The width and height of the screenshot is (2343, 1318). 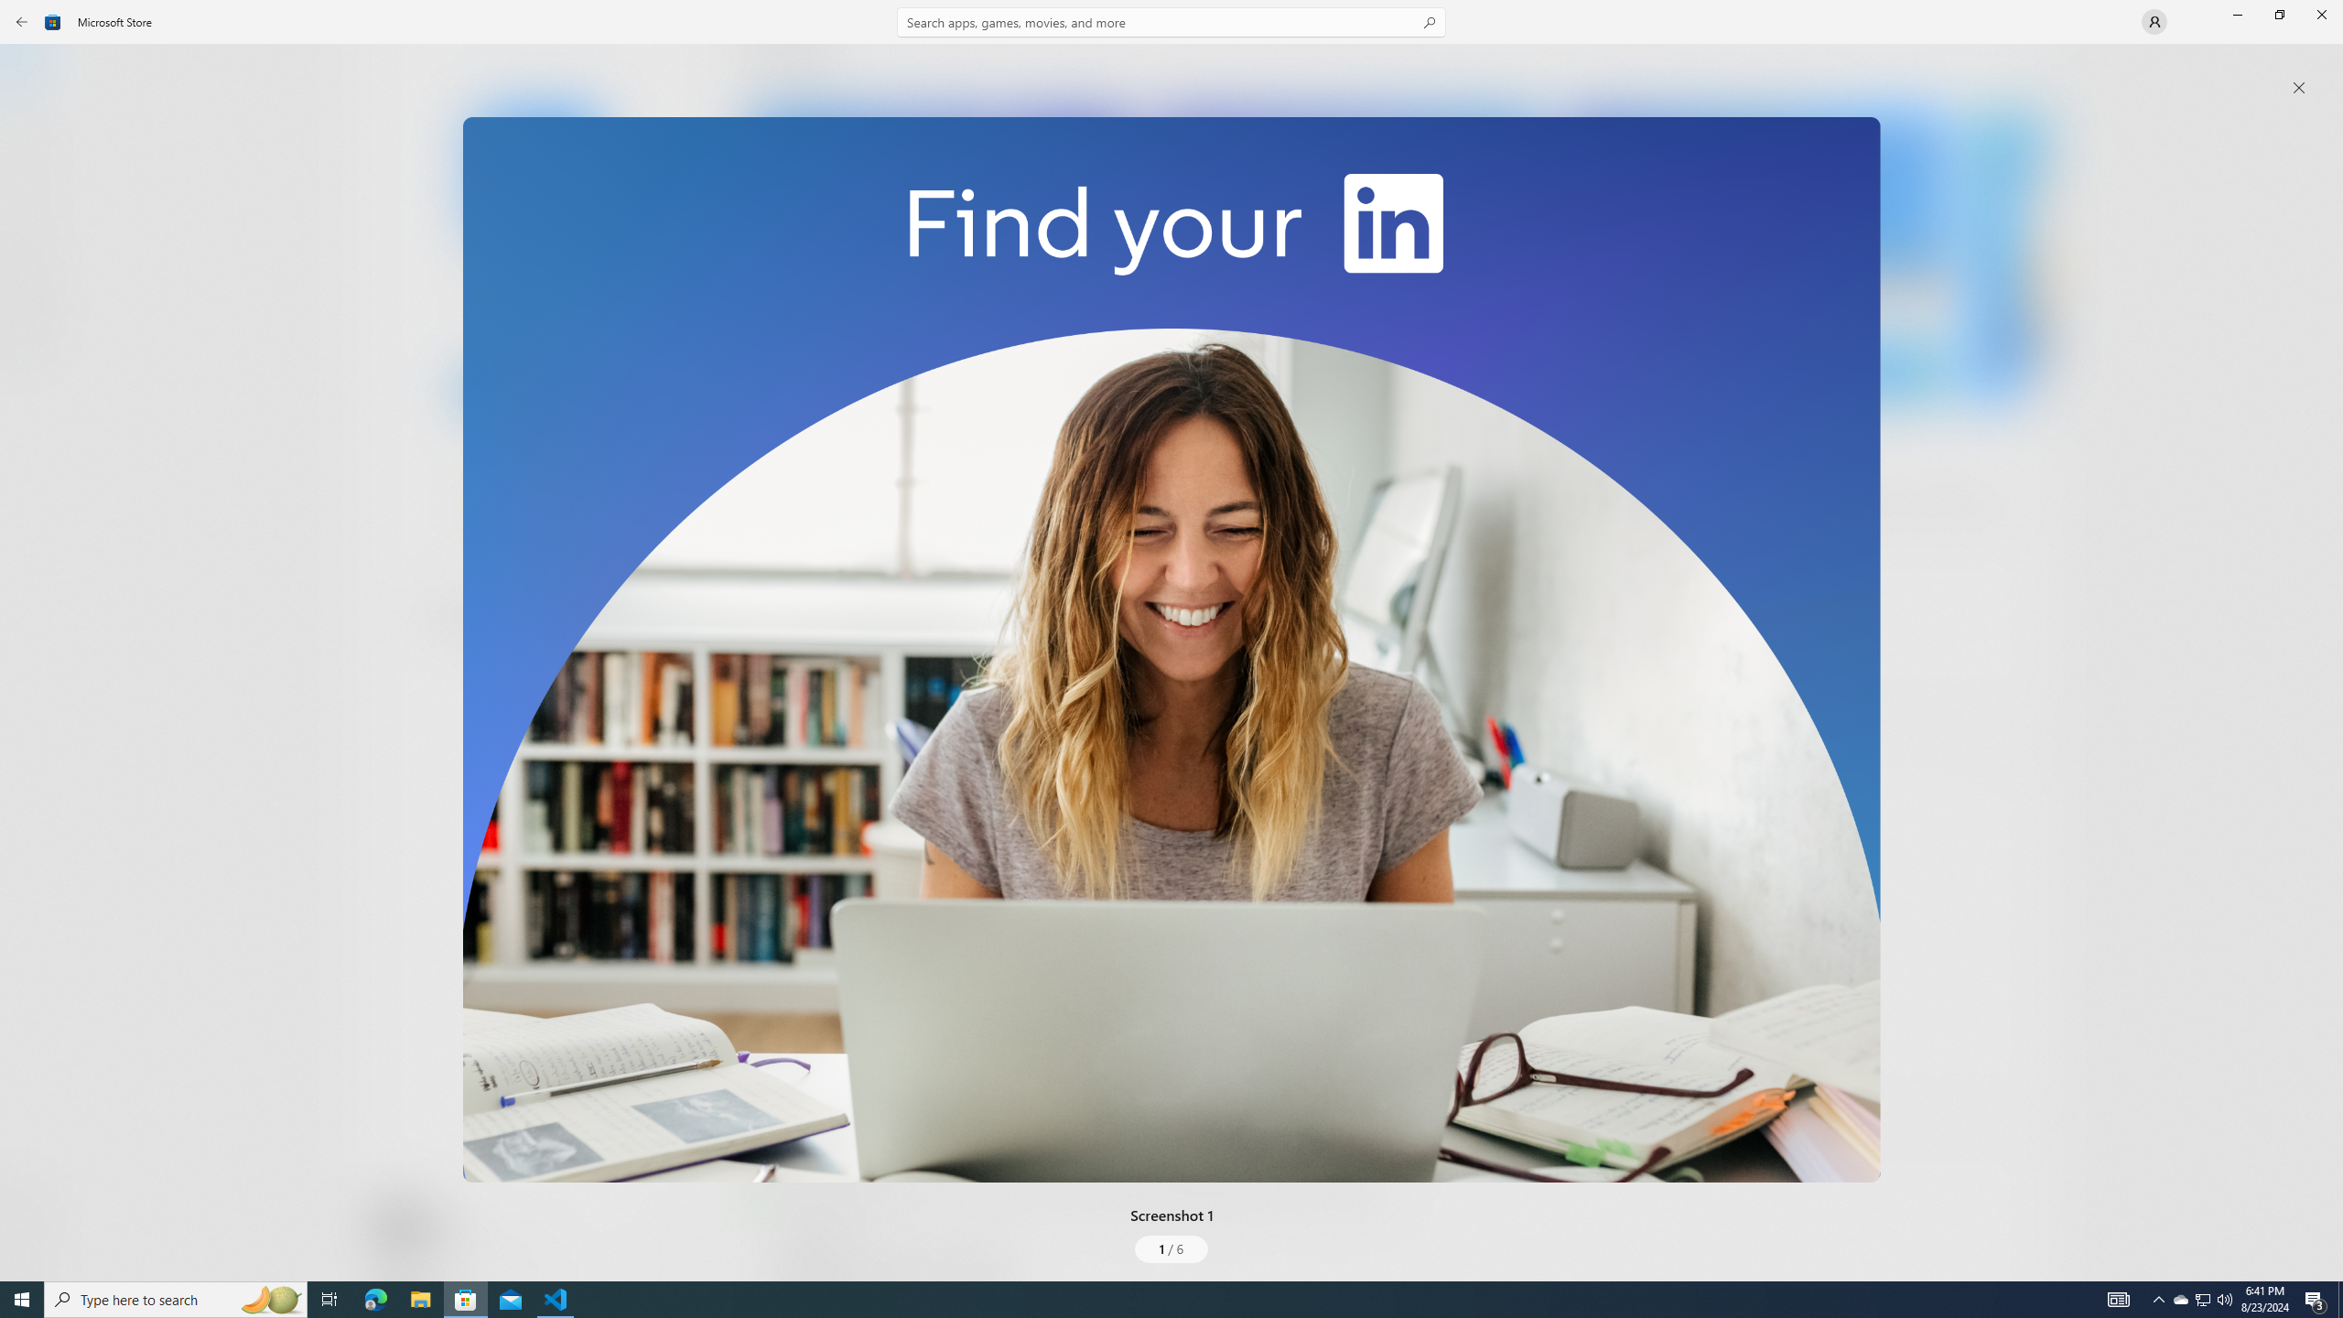 I want to click on Age rating: TEEN. Click for more information., so click(x=446, y=1226).